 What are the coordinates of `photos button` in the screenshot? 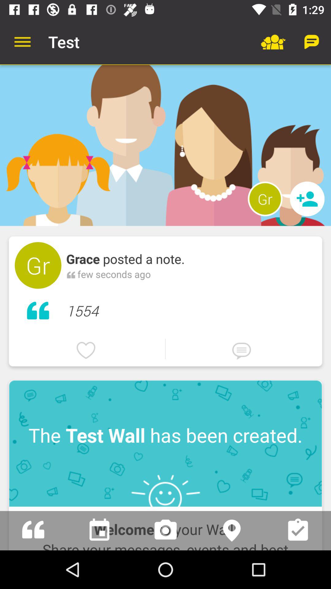 It's located at (165, 531).